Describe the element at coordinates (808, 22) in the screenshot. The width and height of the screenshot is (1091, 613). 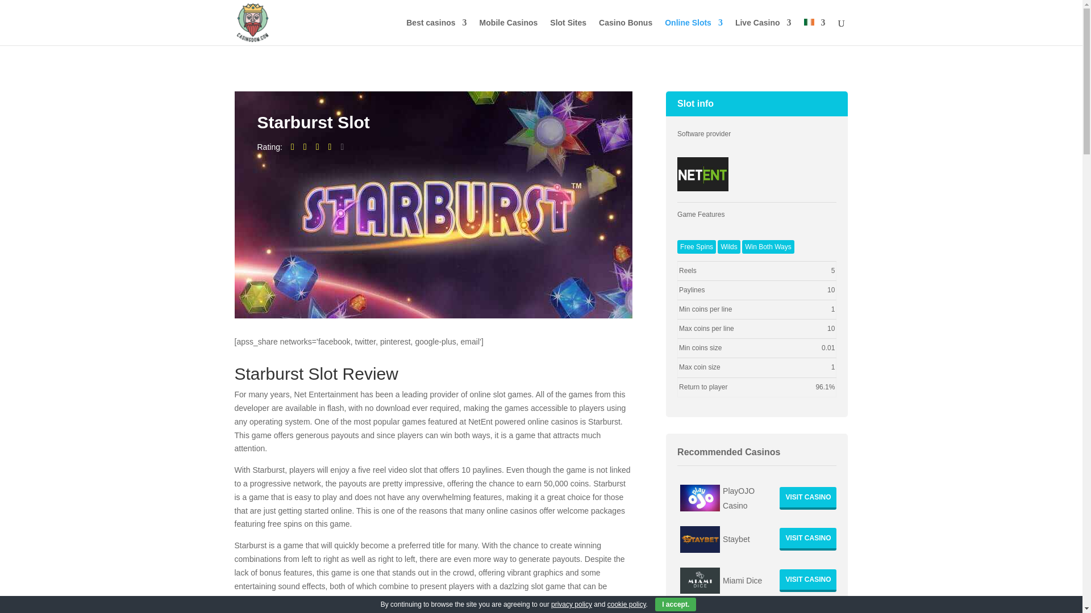
I see `English IE` at that location.